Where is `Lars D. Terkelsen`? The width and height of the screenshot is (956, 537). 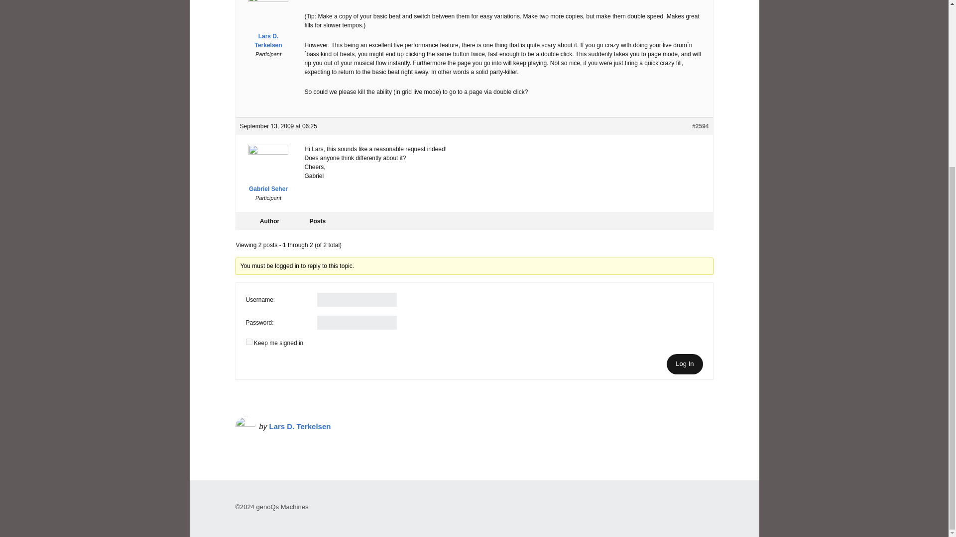
Lars D. Terkelsen is located at coordinates (300, 426).